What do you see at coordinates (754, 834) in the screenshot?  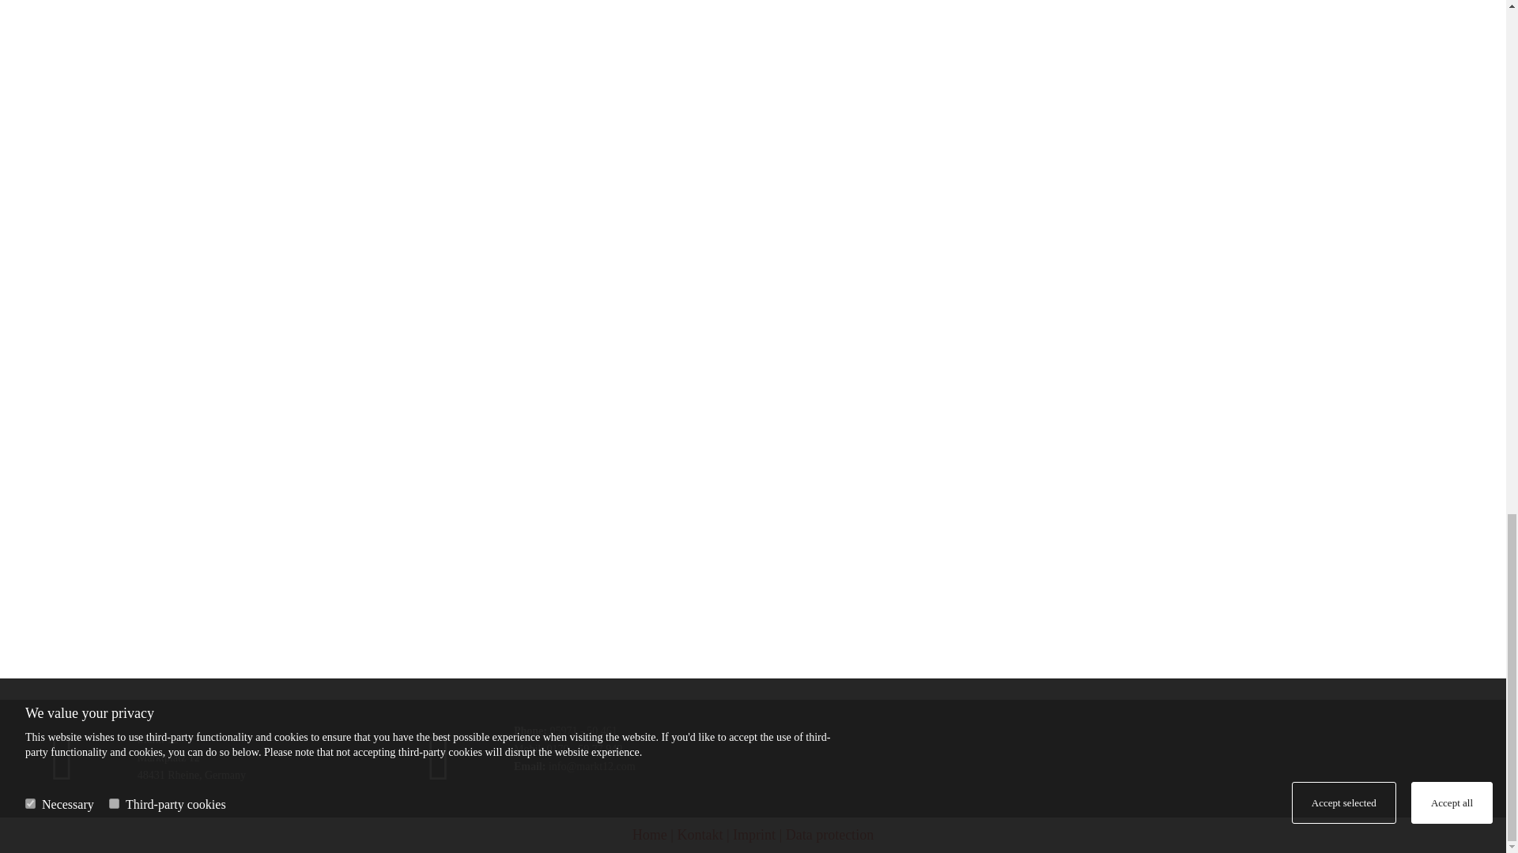 I see `Imprint` at bounding box center [754, 834].